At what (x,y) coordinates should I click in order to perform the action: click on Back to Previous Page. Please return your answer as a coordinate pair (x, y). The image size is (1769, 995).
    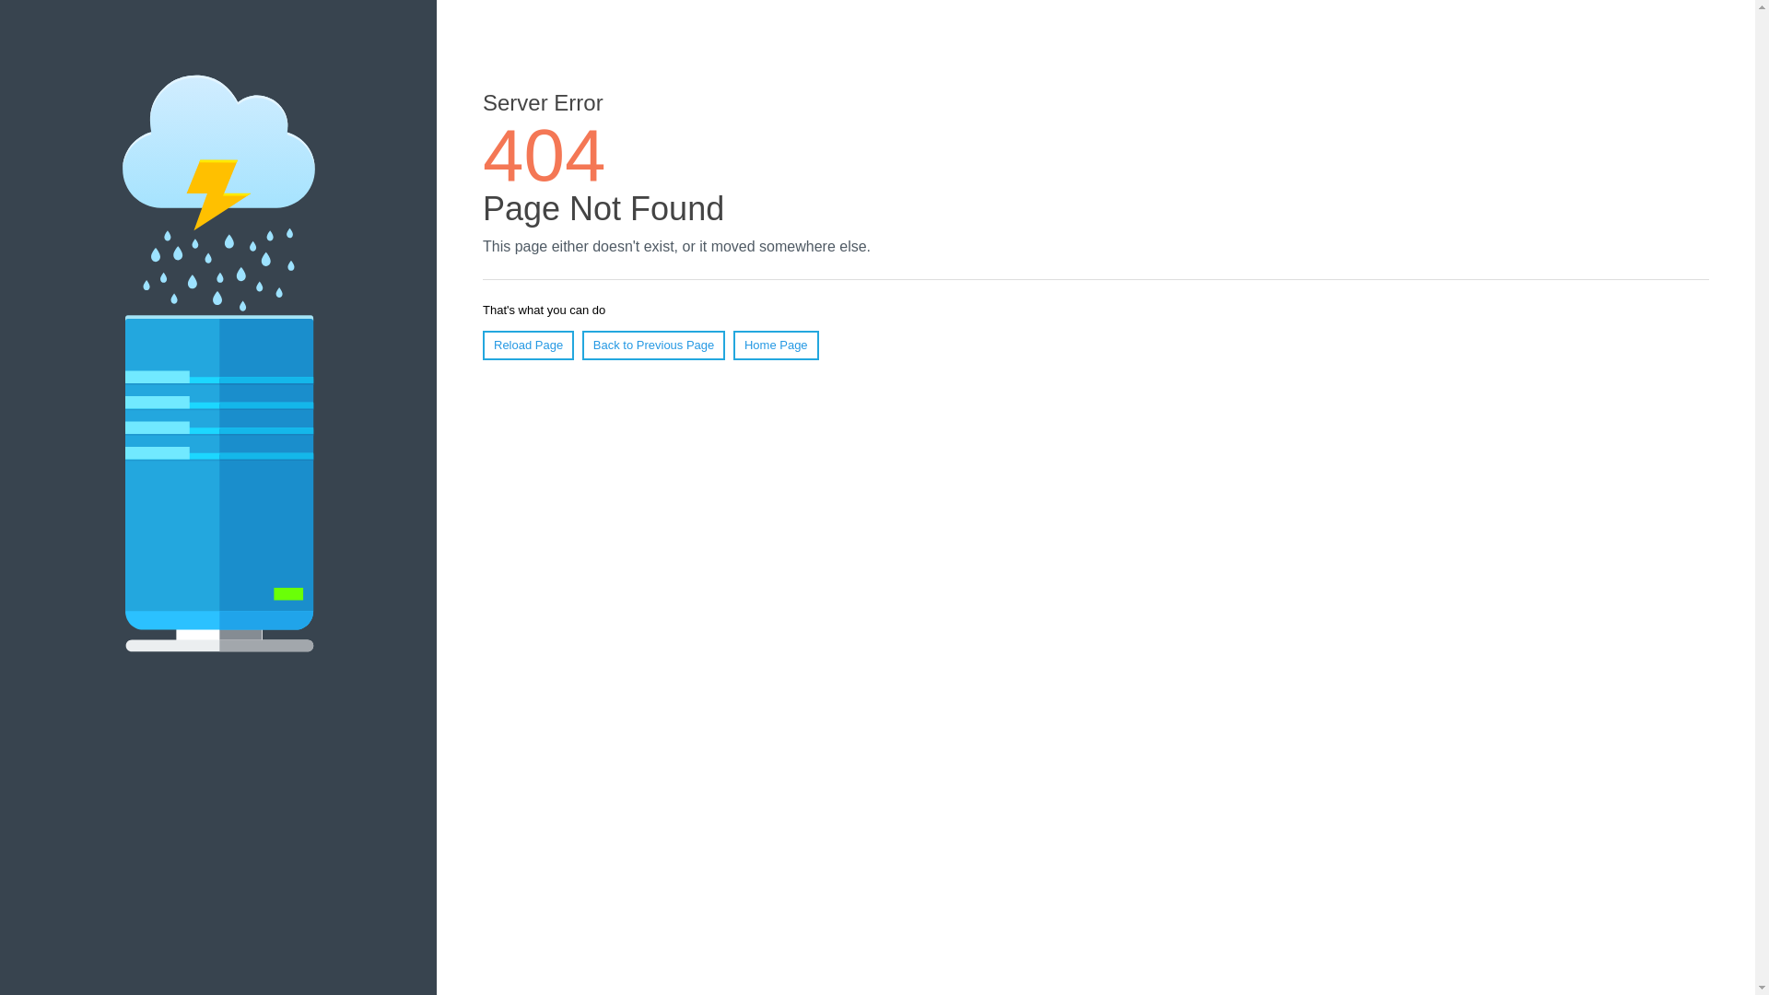
    Looking at the image, I should click on (654, 345).